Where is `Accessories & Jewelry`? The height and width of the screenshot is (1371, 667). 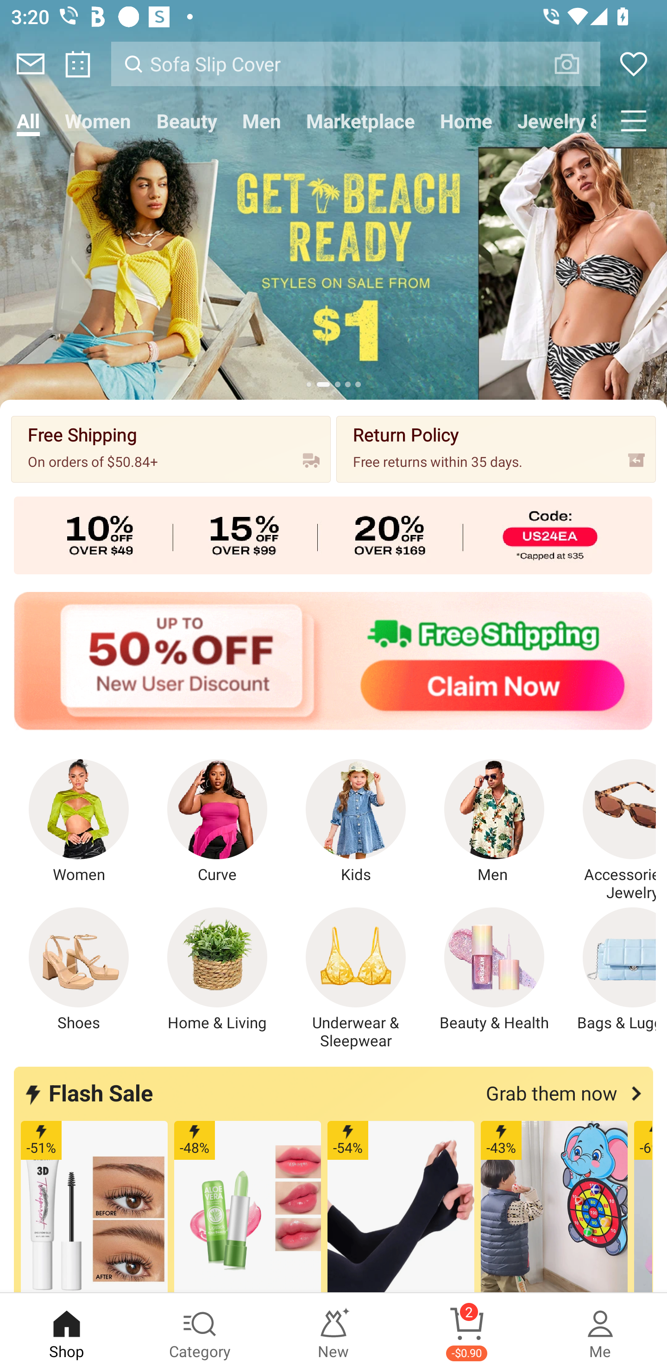
Accessories & Jewelry is located at coordinates (610, 830).